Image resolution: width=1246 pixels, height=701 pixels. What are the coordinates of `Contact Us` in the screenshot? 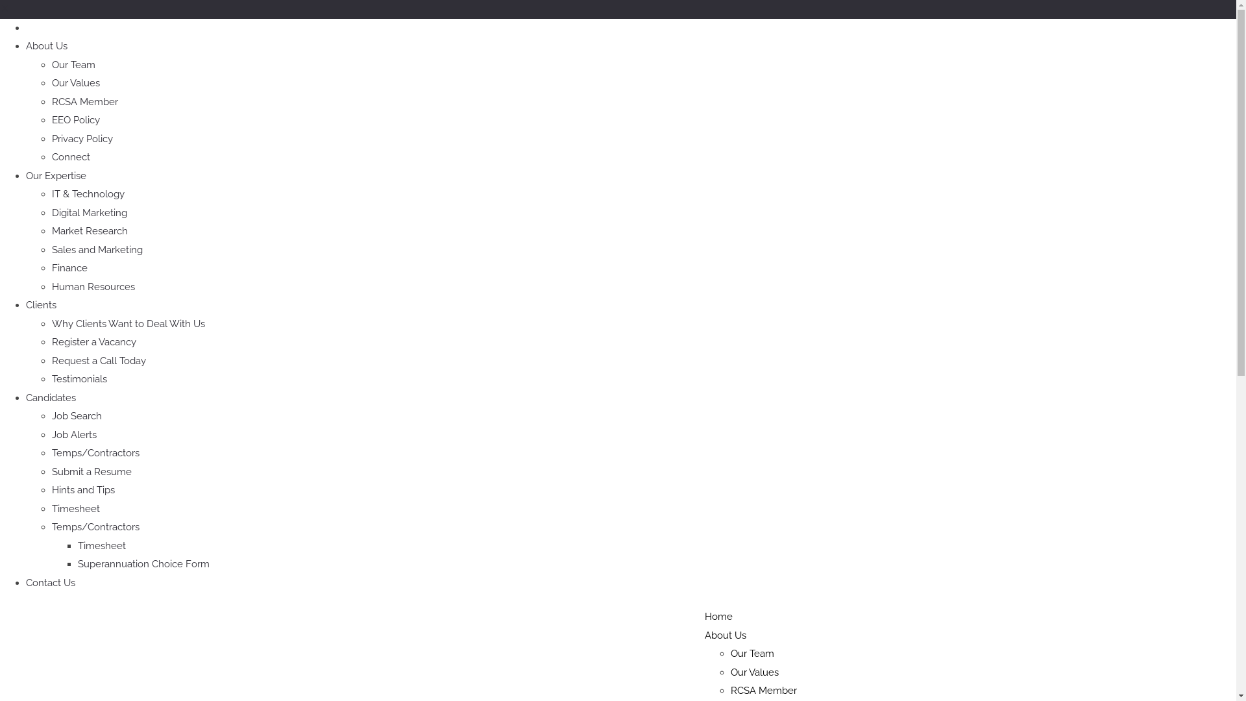 It's located at (51, 582).